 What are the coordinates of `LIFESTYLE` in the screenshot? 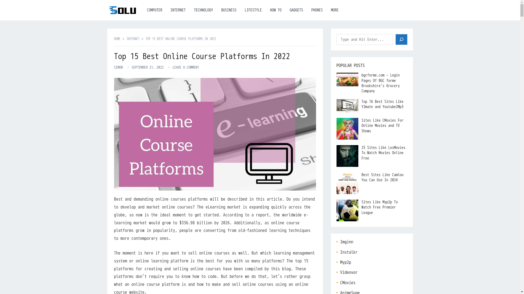 It's located at (253, 10).